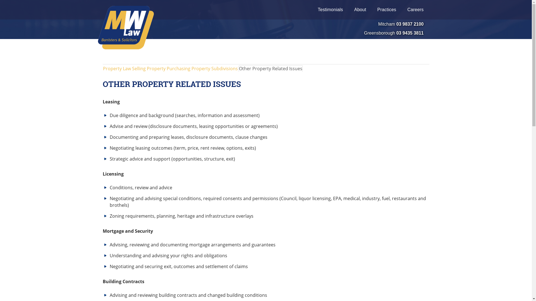 The height and width of the screenshot is (301, 536). I want to click on Testimonials, so click(330, 10).